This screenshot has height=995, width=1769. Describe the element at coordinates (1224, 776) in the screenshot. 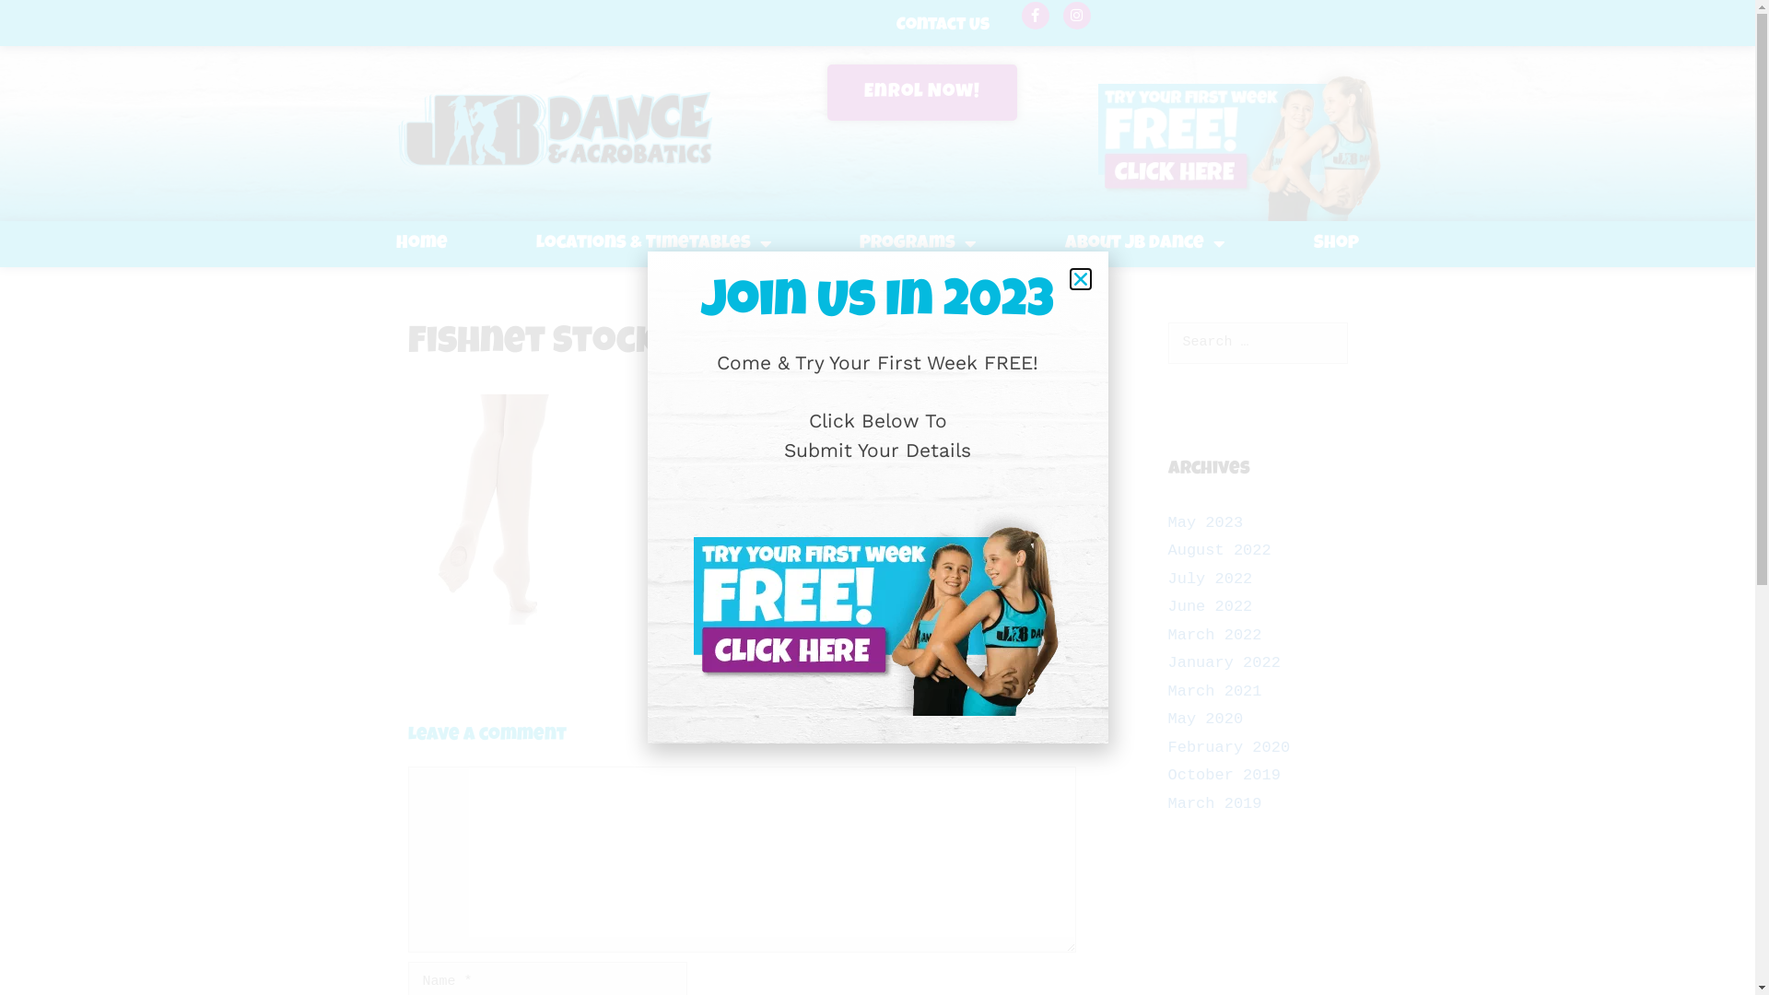

I see `October 2019` at that location.